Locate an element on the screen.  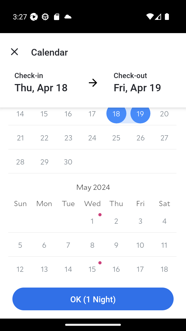
14 14 May 2024 is located at coordinates (68, 268).